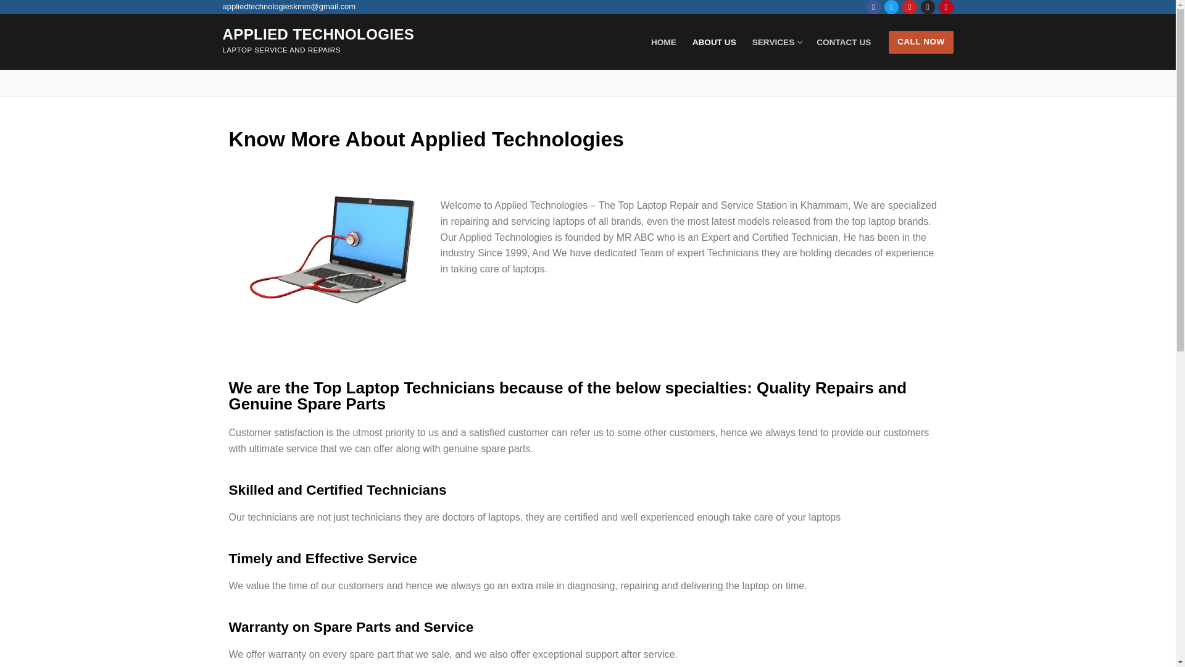 The width and height of the screenshot is (1185, 667). I want to click on APPLIED TECHNOLOGIES, so click(318, 35).